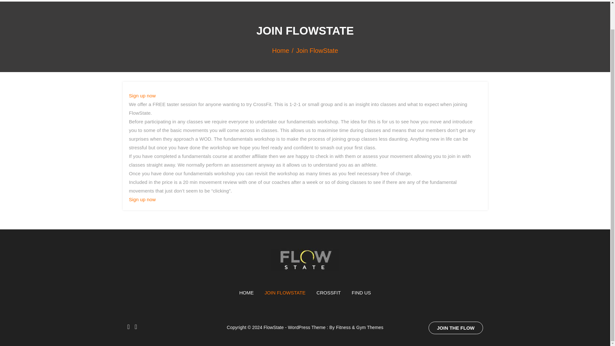 The width and height of the screenshot is (615, 346). I want to click on FIND US, so click(466, 1).